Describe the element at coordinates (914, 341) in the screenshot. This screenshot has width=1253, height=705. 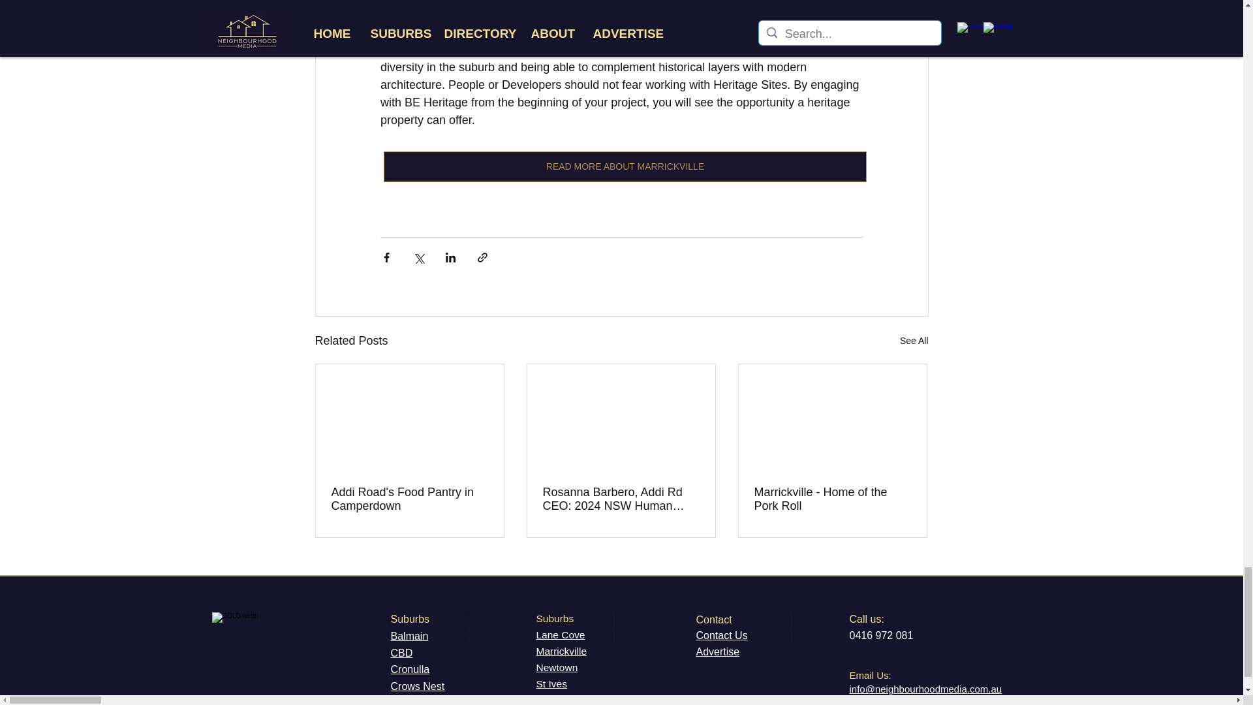
I see `See All` at that location.